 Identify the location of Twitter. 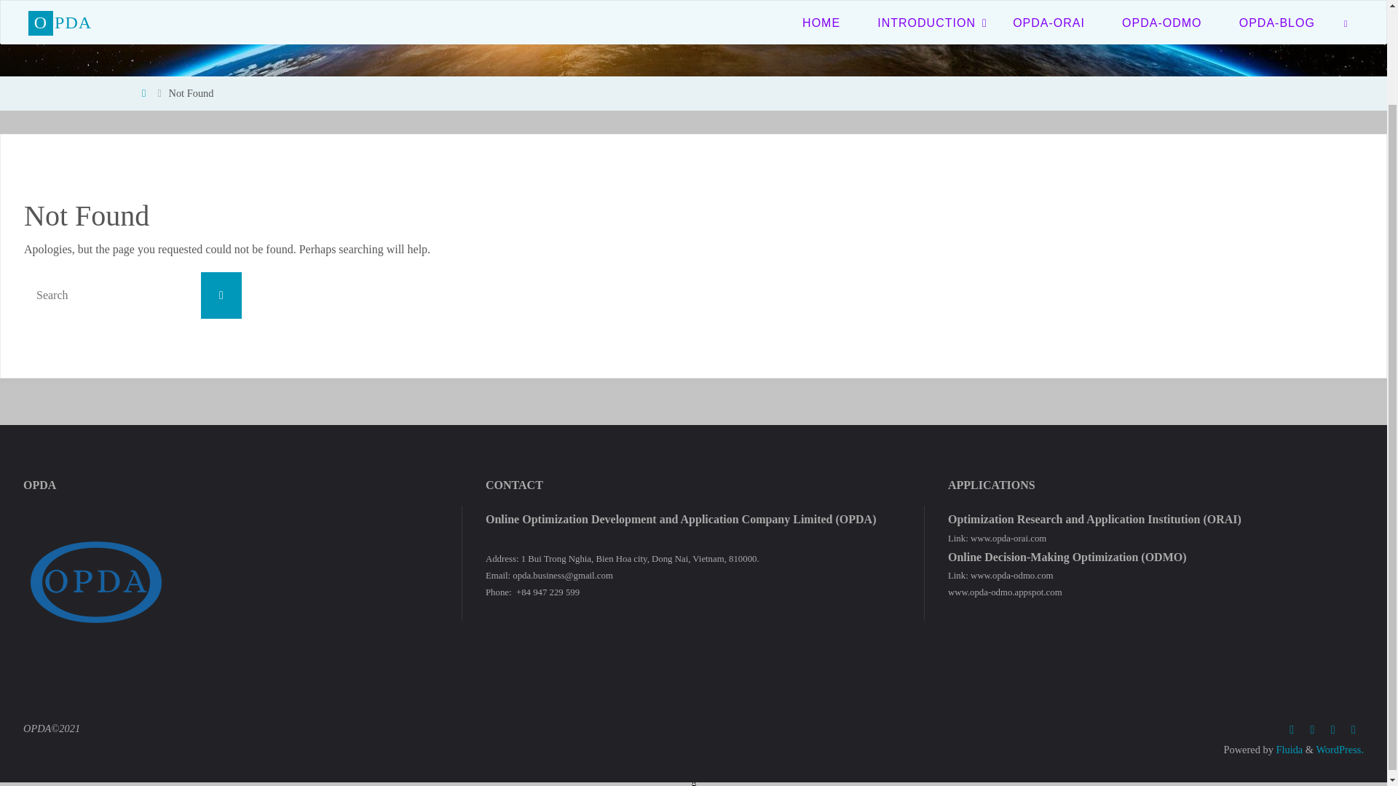
(1312, 731).